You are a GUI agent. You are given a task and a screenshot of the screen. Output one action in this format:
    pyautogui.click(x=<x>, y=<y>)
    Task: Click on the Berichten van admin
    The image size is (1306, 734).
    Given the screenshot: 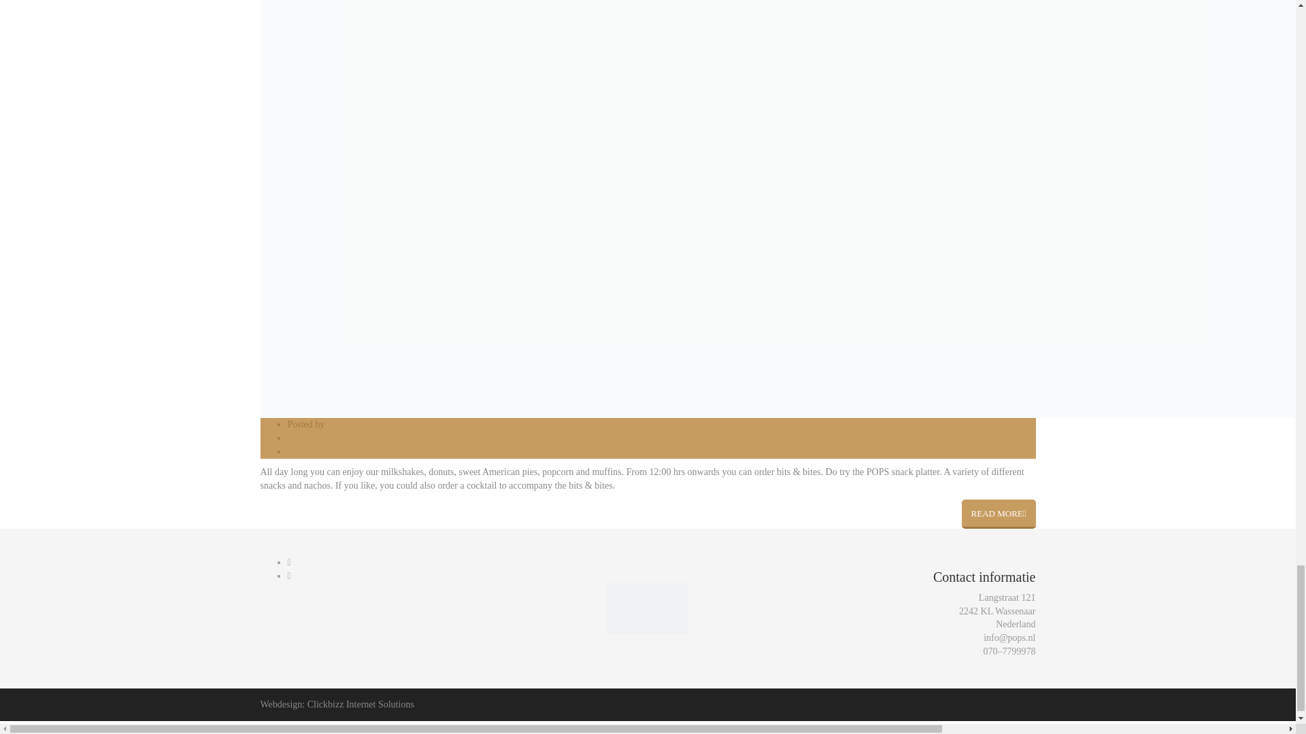 What is the action you would take?
    pyautogui.click(x=339, y=424)
    